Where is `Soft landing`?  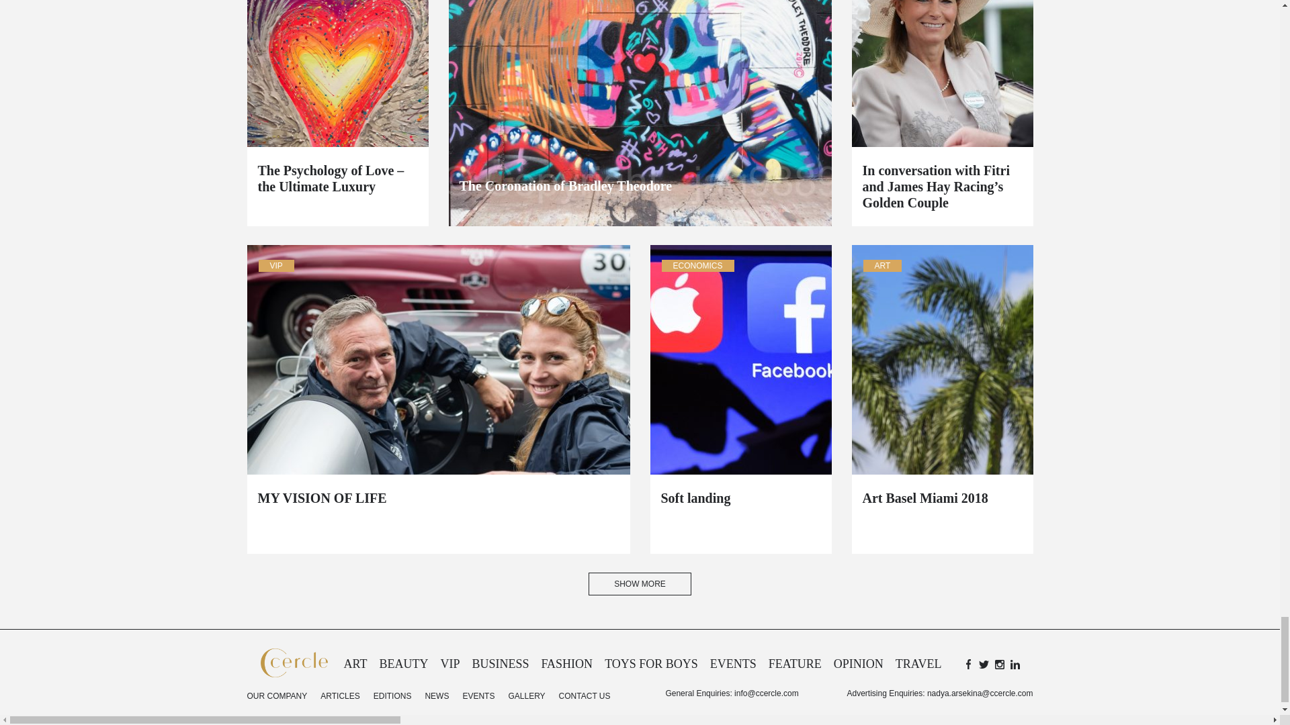 Soft landing is located at coordinates (740, 498).